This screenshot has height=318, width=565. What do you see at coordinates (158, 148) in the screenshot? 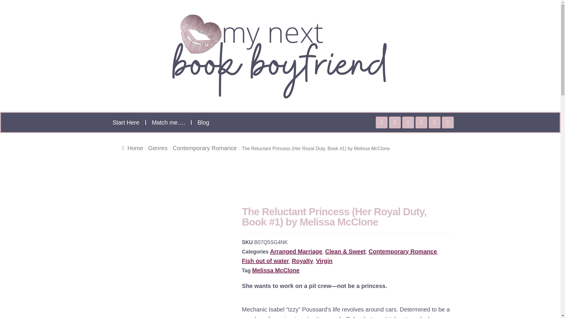
I see `Genres` at bounding box center [158, 148].